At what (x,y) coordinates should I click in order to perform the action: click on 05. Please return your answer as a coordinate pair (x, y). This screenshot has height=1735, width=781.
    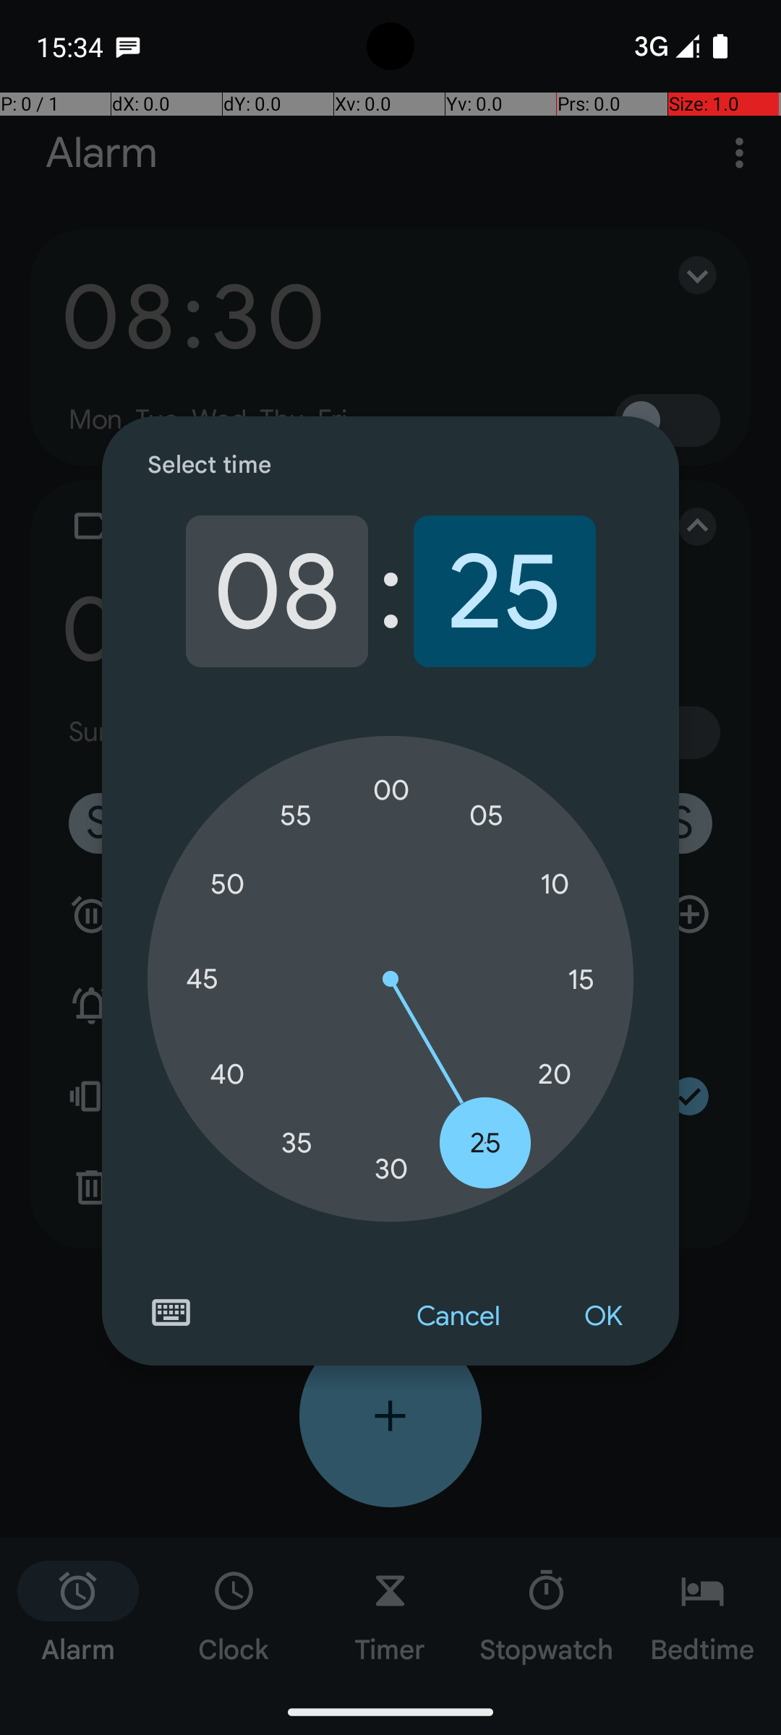
    Looking at the image, I should click on (486, 815).